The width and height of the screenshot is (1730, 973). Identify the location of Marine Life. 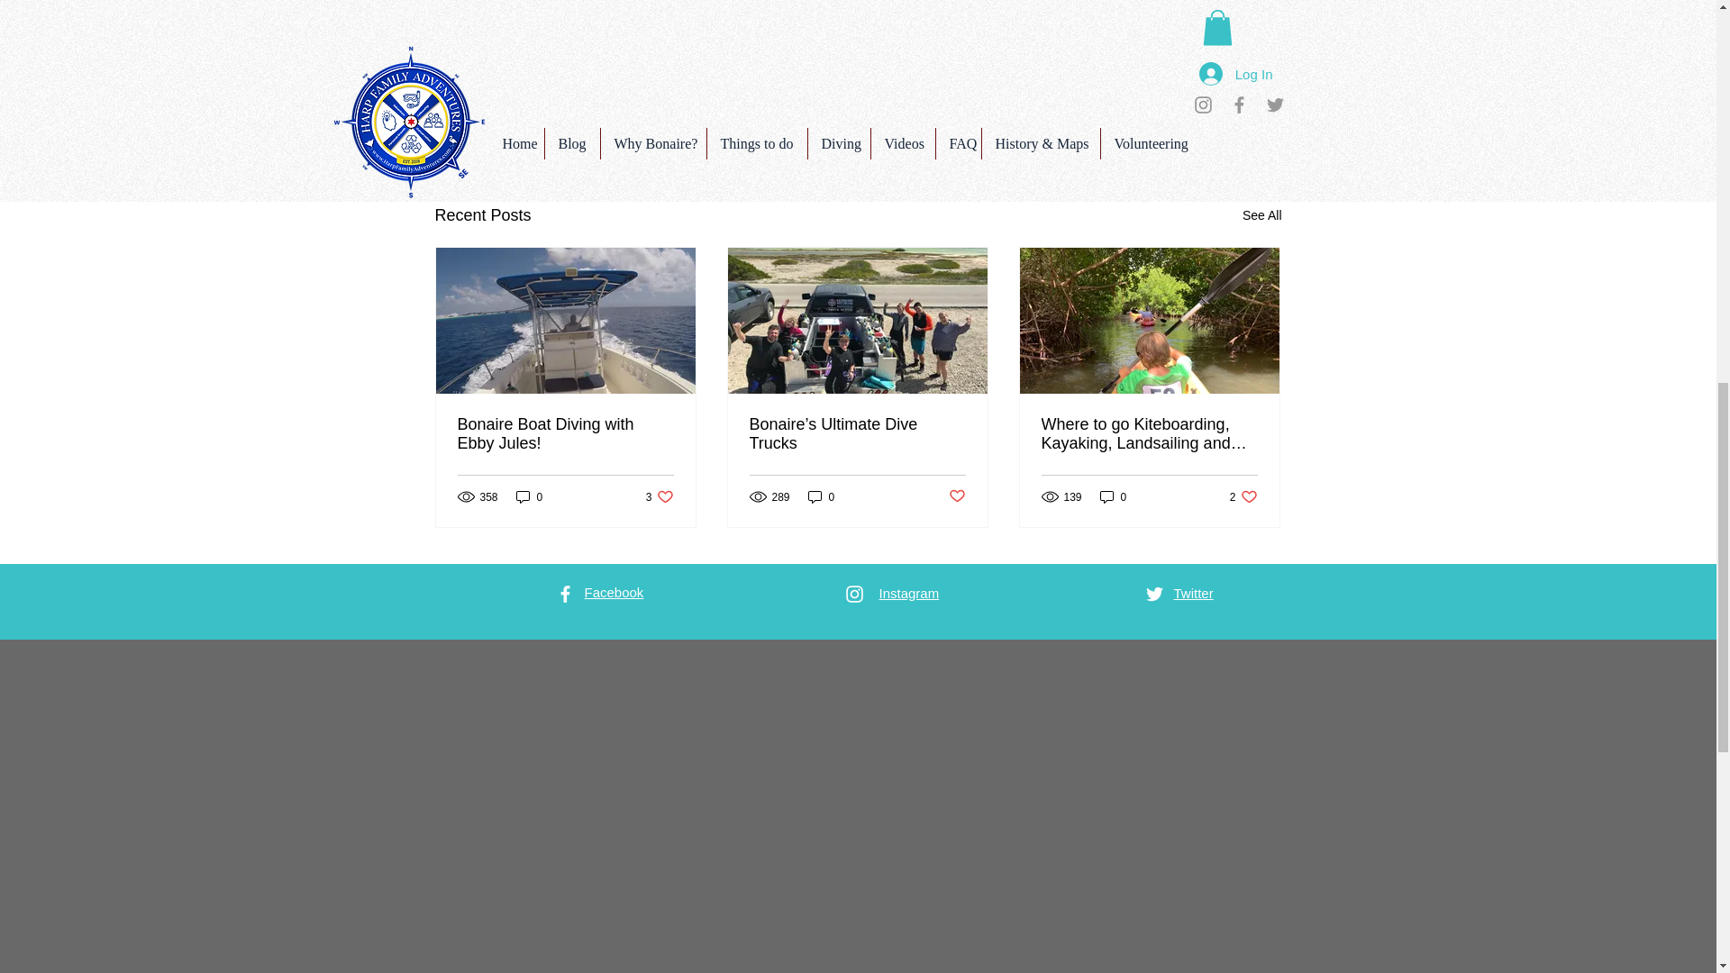
(1161, 62).